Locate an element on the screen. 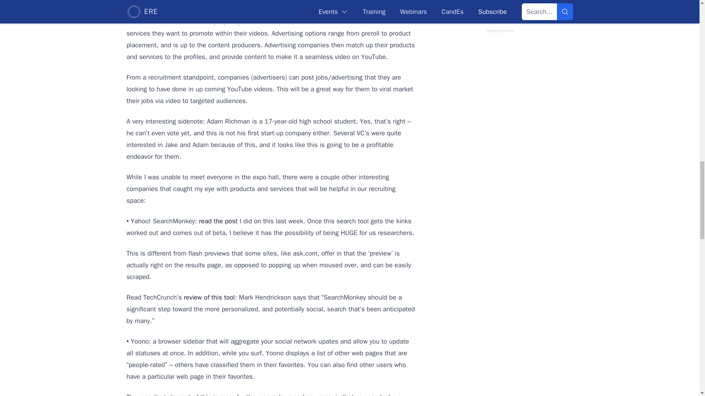 The image size is (705, 396). read the post is located at coordinates (218, 221).